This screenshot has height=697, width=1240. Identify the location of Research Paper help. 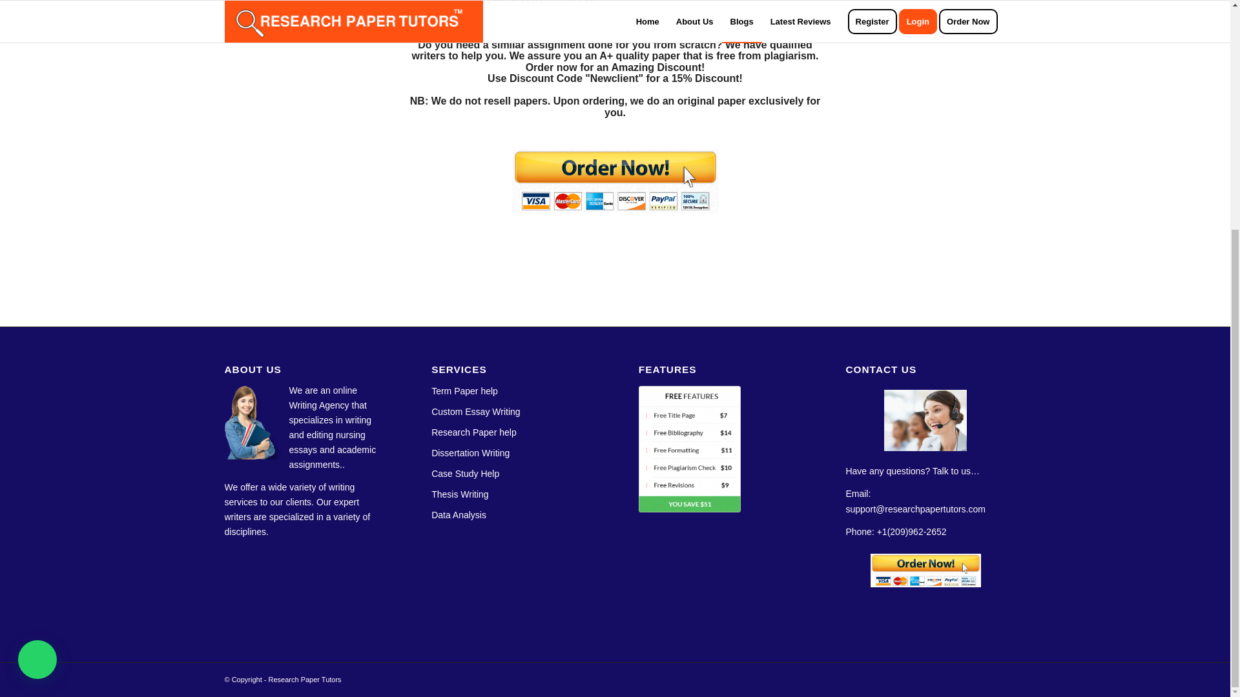
(474, 432).